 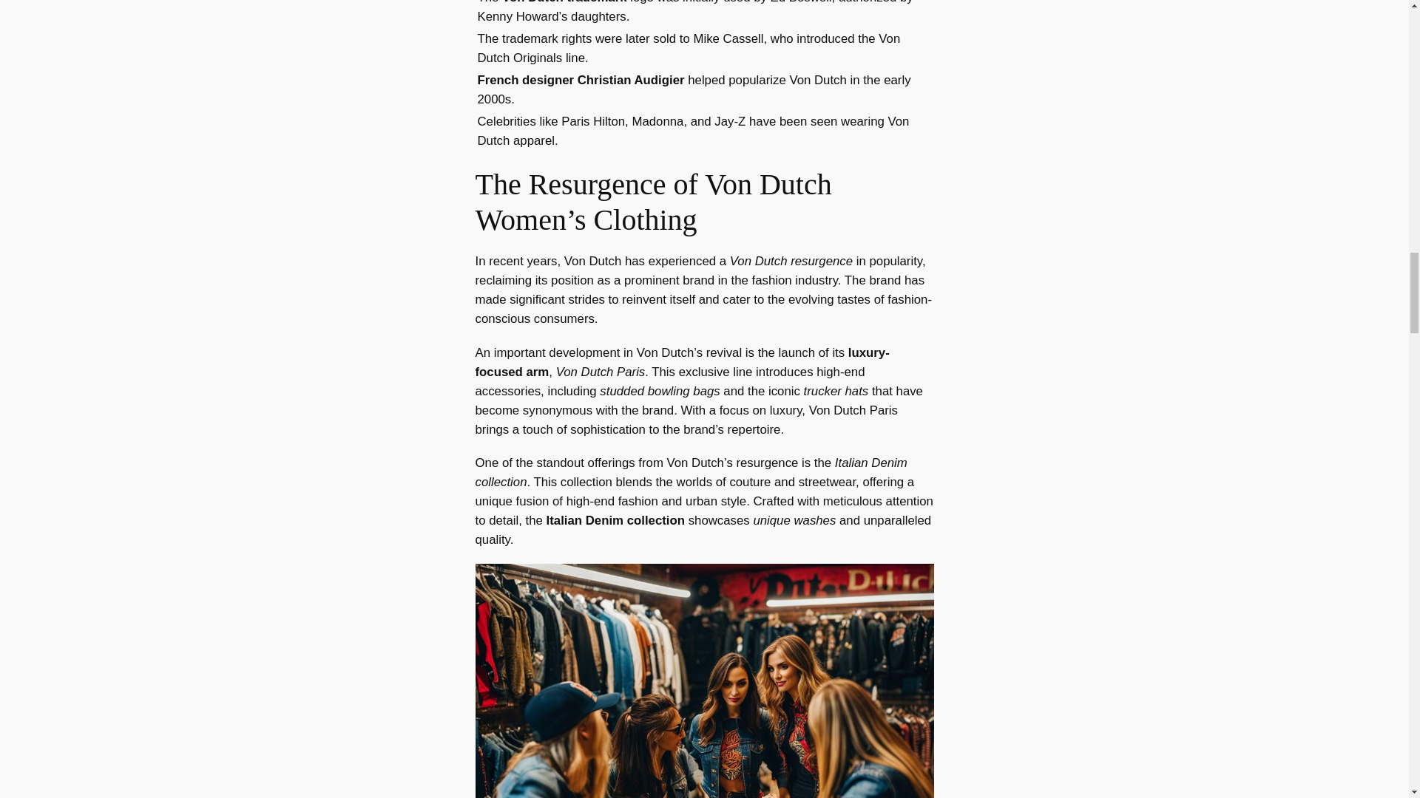 What do you see at coordinates (703, 681) in the screenshot?
I see `von dutch resurgence` at bounding box center [703, 681].